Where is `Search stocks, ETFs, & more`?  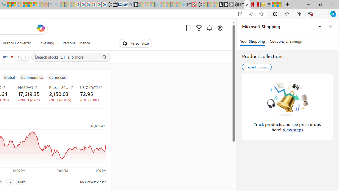
Search stocks, ETFs, & more is located at coordinates (71, 57).